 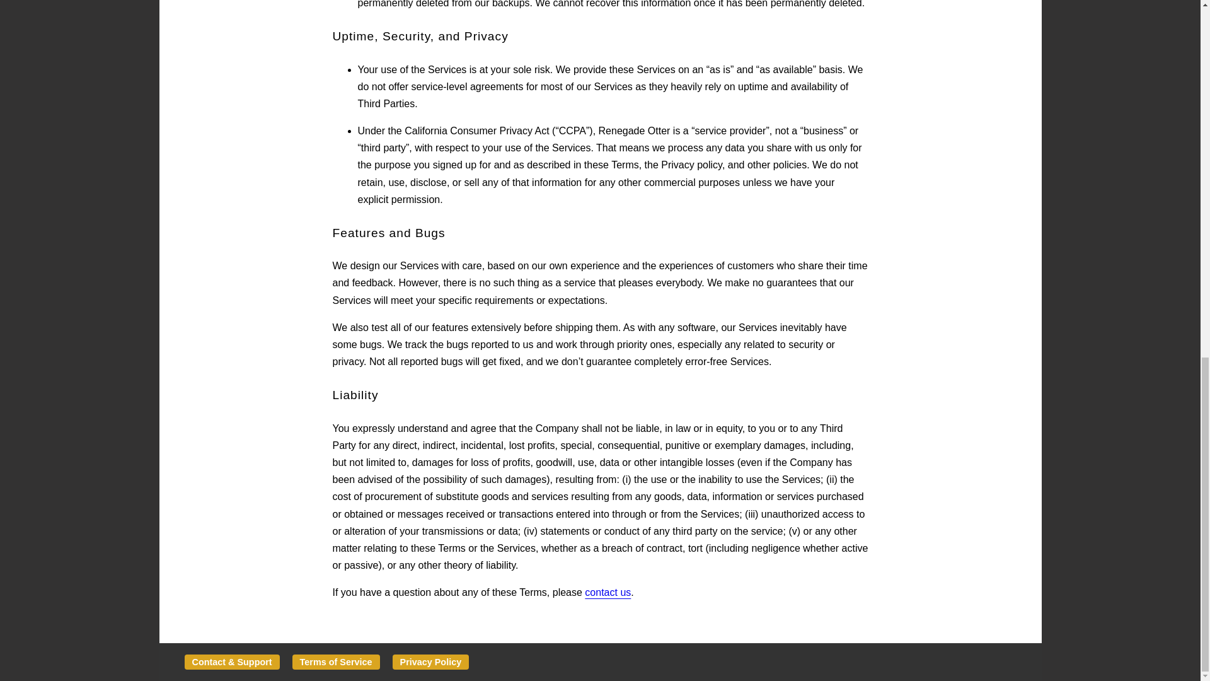 What do you see at coordinates (336, 661) in the screenshot?
I see `Terms of Service` at bounding box center [336, 661].